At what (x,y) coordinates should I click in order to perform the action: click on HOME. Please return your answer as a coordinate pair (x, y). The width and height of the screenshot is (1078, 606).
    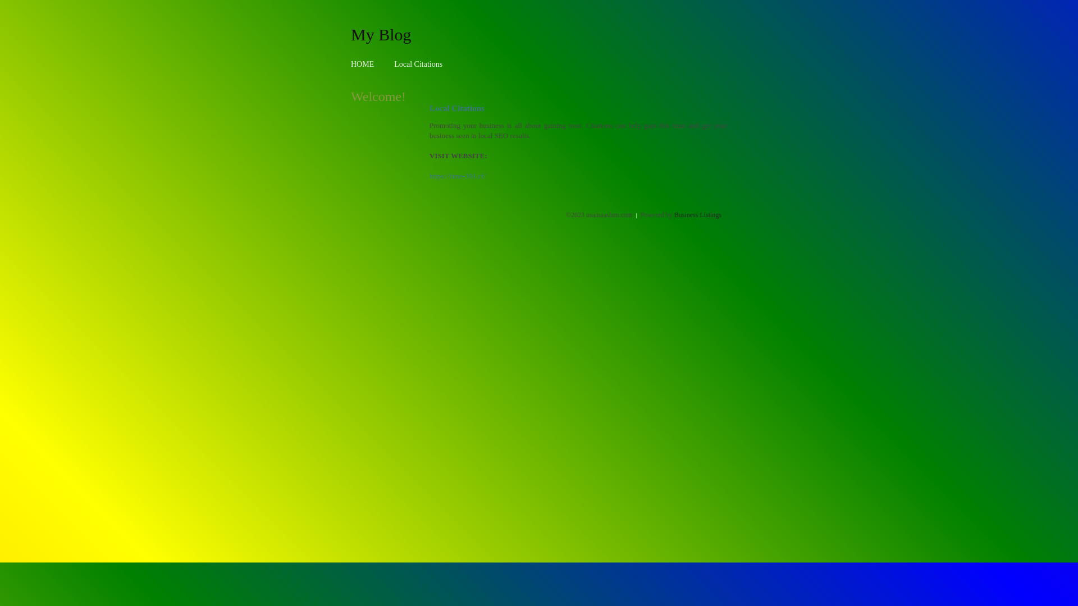
    Looking at the image, I should click on (363, 64).